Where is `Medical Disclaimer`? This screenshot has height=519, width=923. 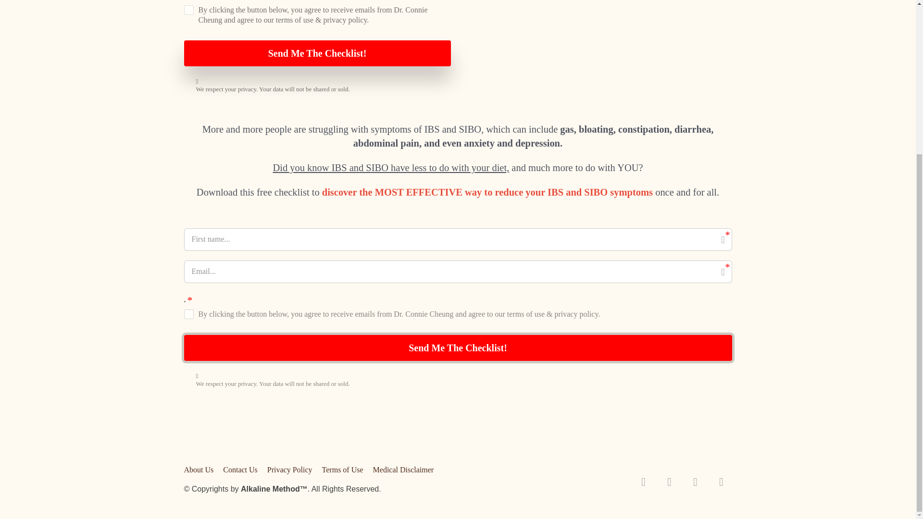 Medical Disclaimer is located at coordinates (401, 470).